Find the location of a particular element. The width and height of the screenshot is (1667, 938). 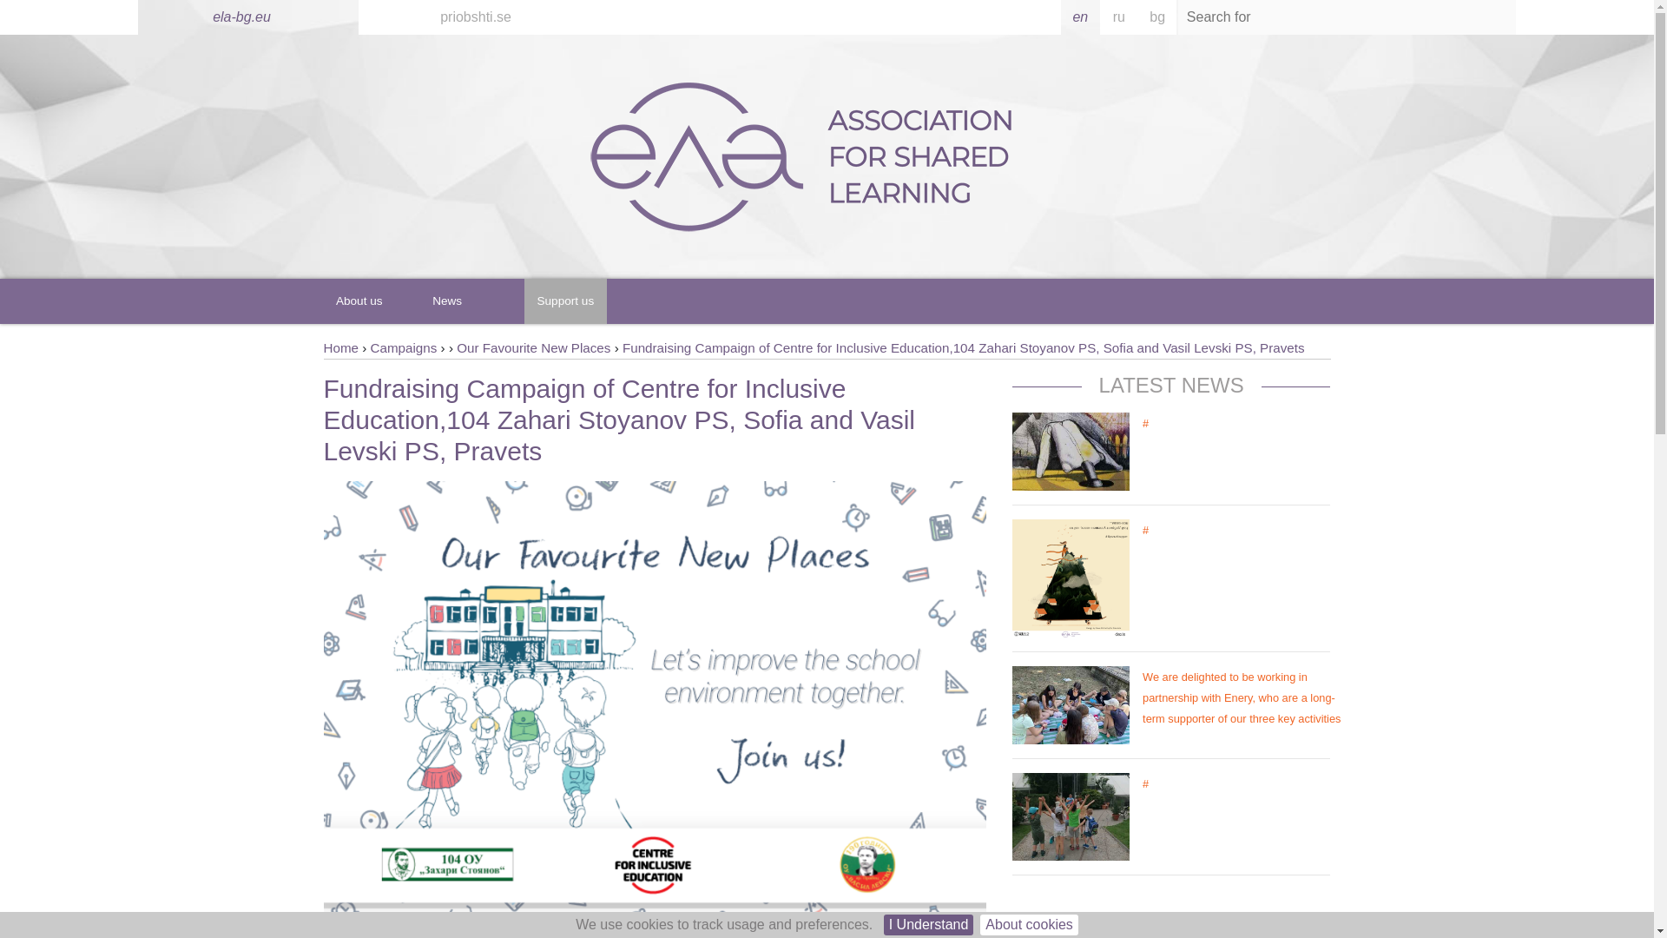

ela-bg.eu is located at coordinates (340, 347).